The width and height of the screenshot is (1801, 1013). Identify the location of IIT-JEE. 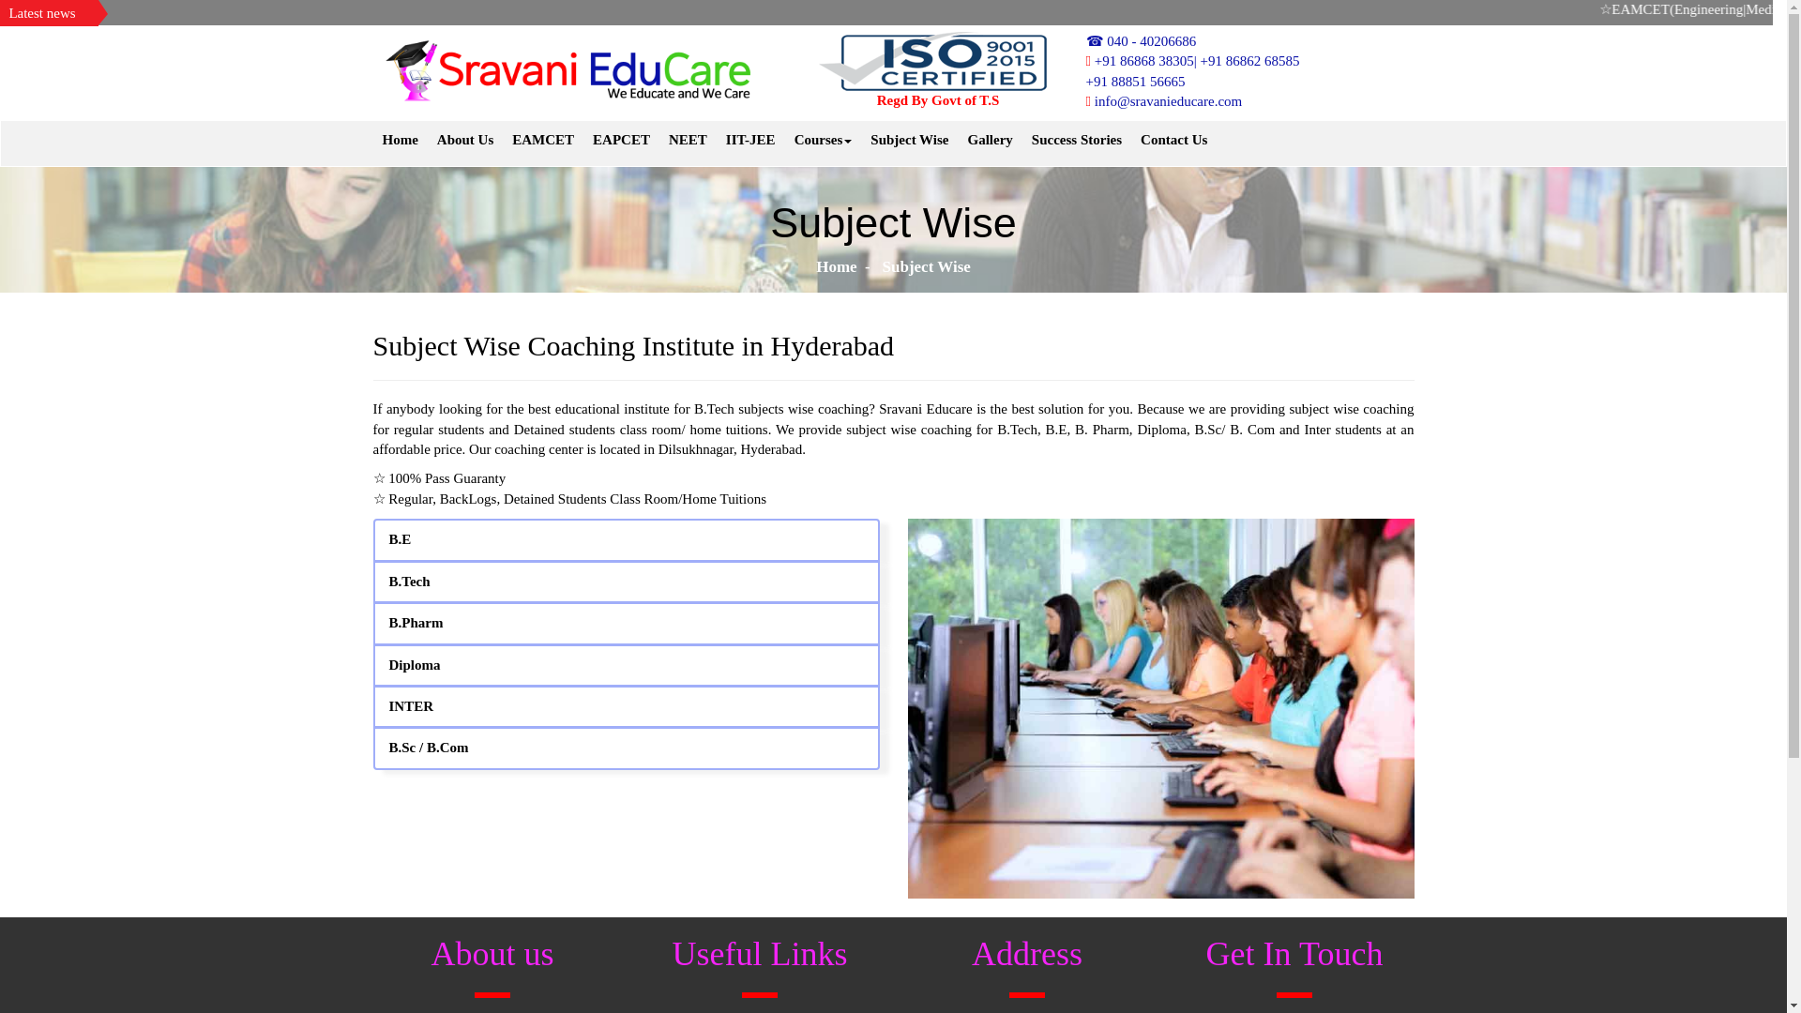
(750, 139).